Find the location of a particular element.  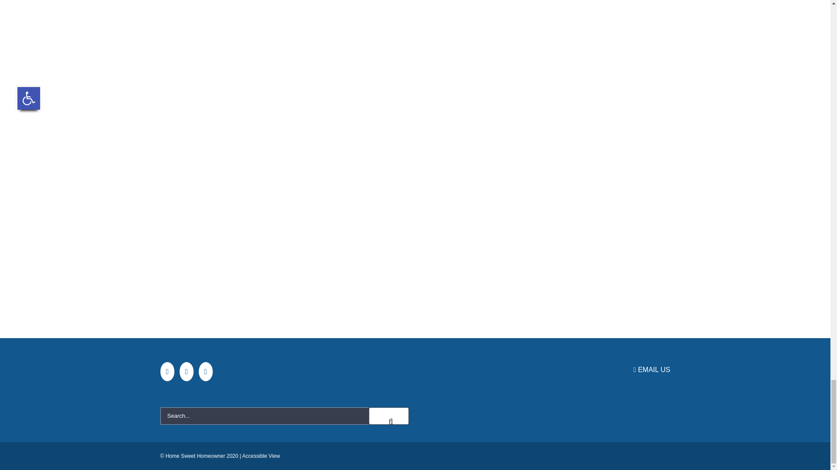

Instagram is located at coordinates (187, 371).